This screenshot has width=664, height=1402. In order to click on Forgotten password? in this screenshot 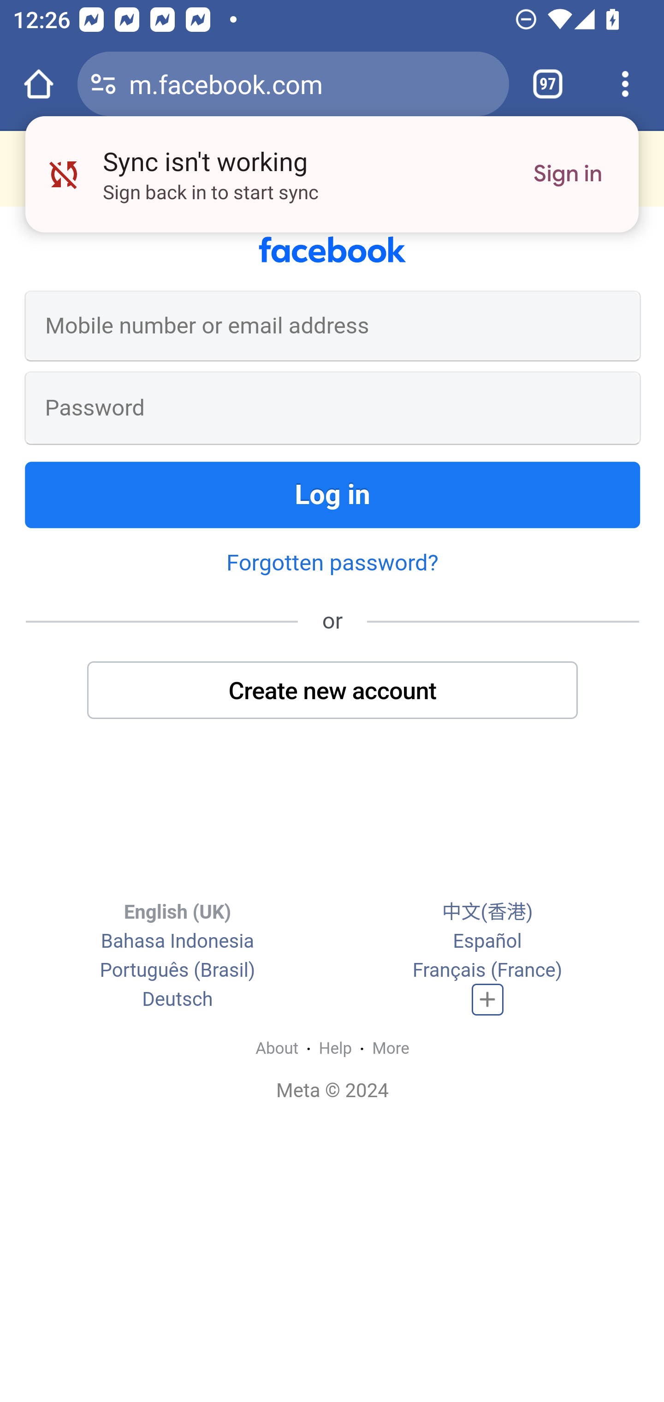, I will do `click(332, 562)`.